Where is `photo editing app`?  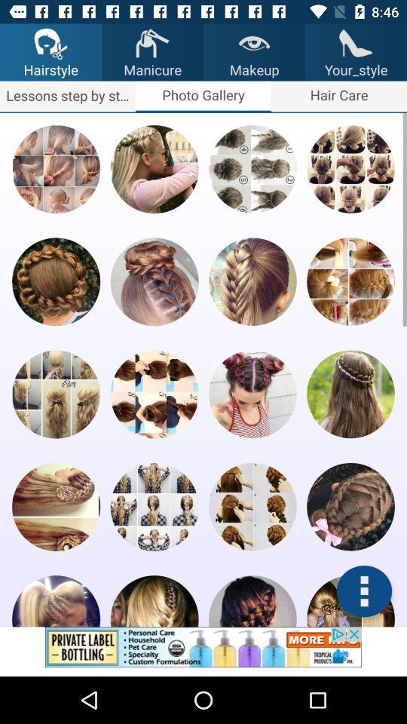
photo editing app is located at coordinates (56, 601).